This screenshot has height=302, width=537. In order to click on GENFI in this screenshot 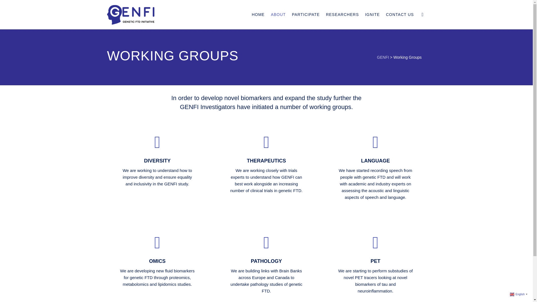, I will do `click(131, 15)`.